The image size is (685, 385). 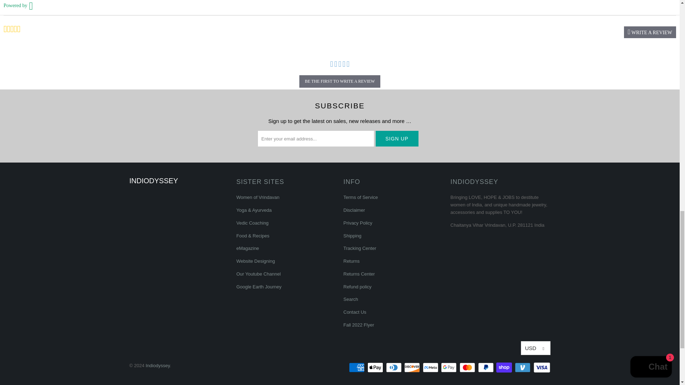 I want to click on Diners Club, so click(x=395, y=368).